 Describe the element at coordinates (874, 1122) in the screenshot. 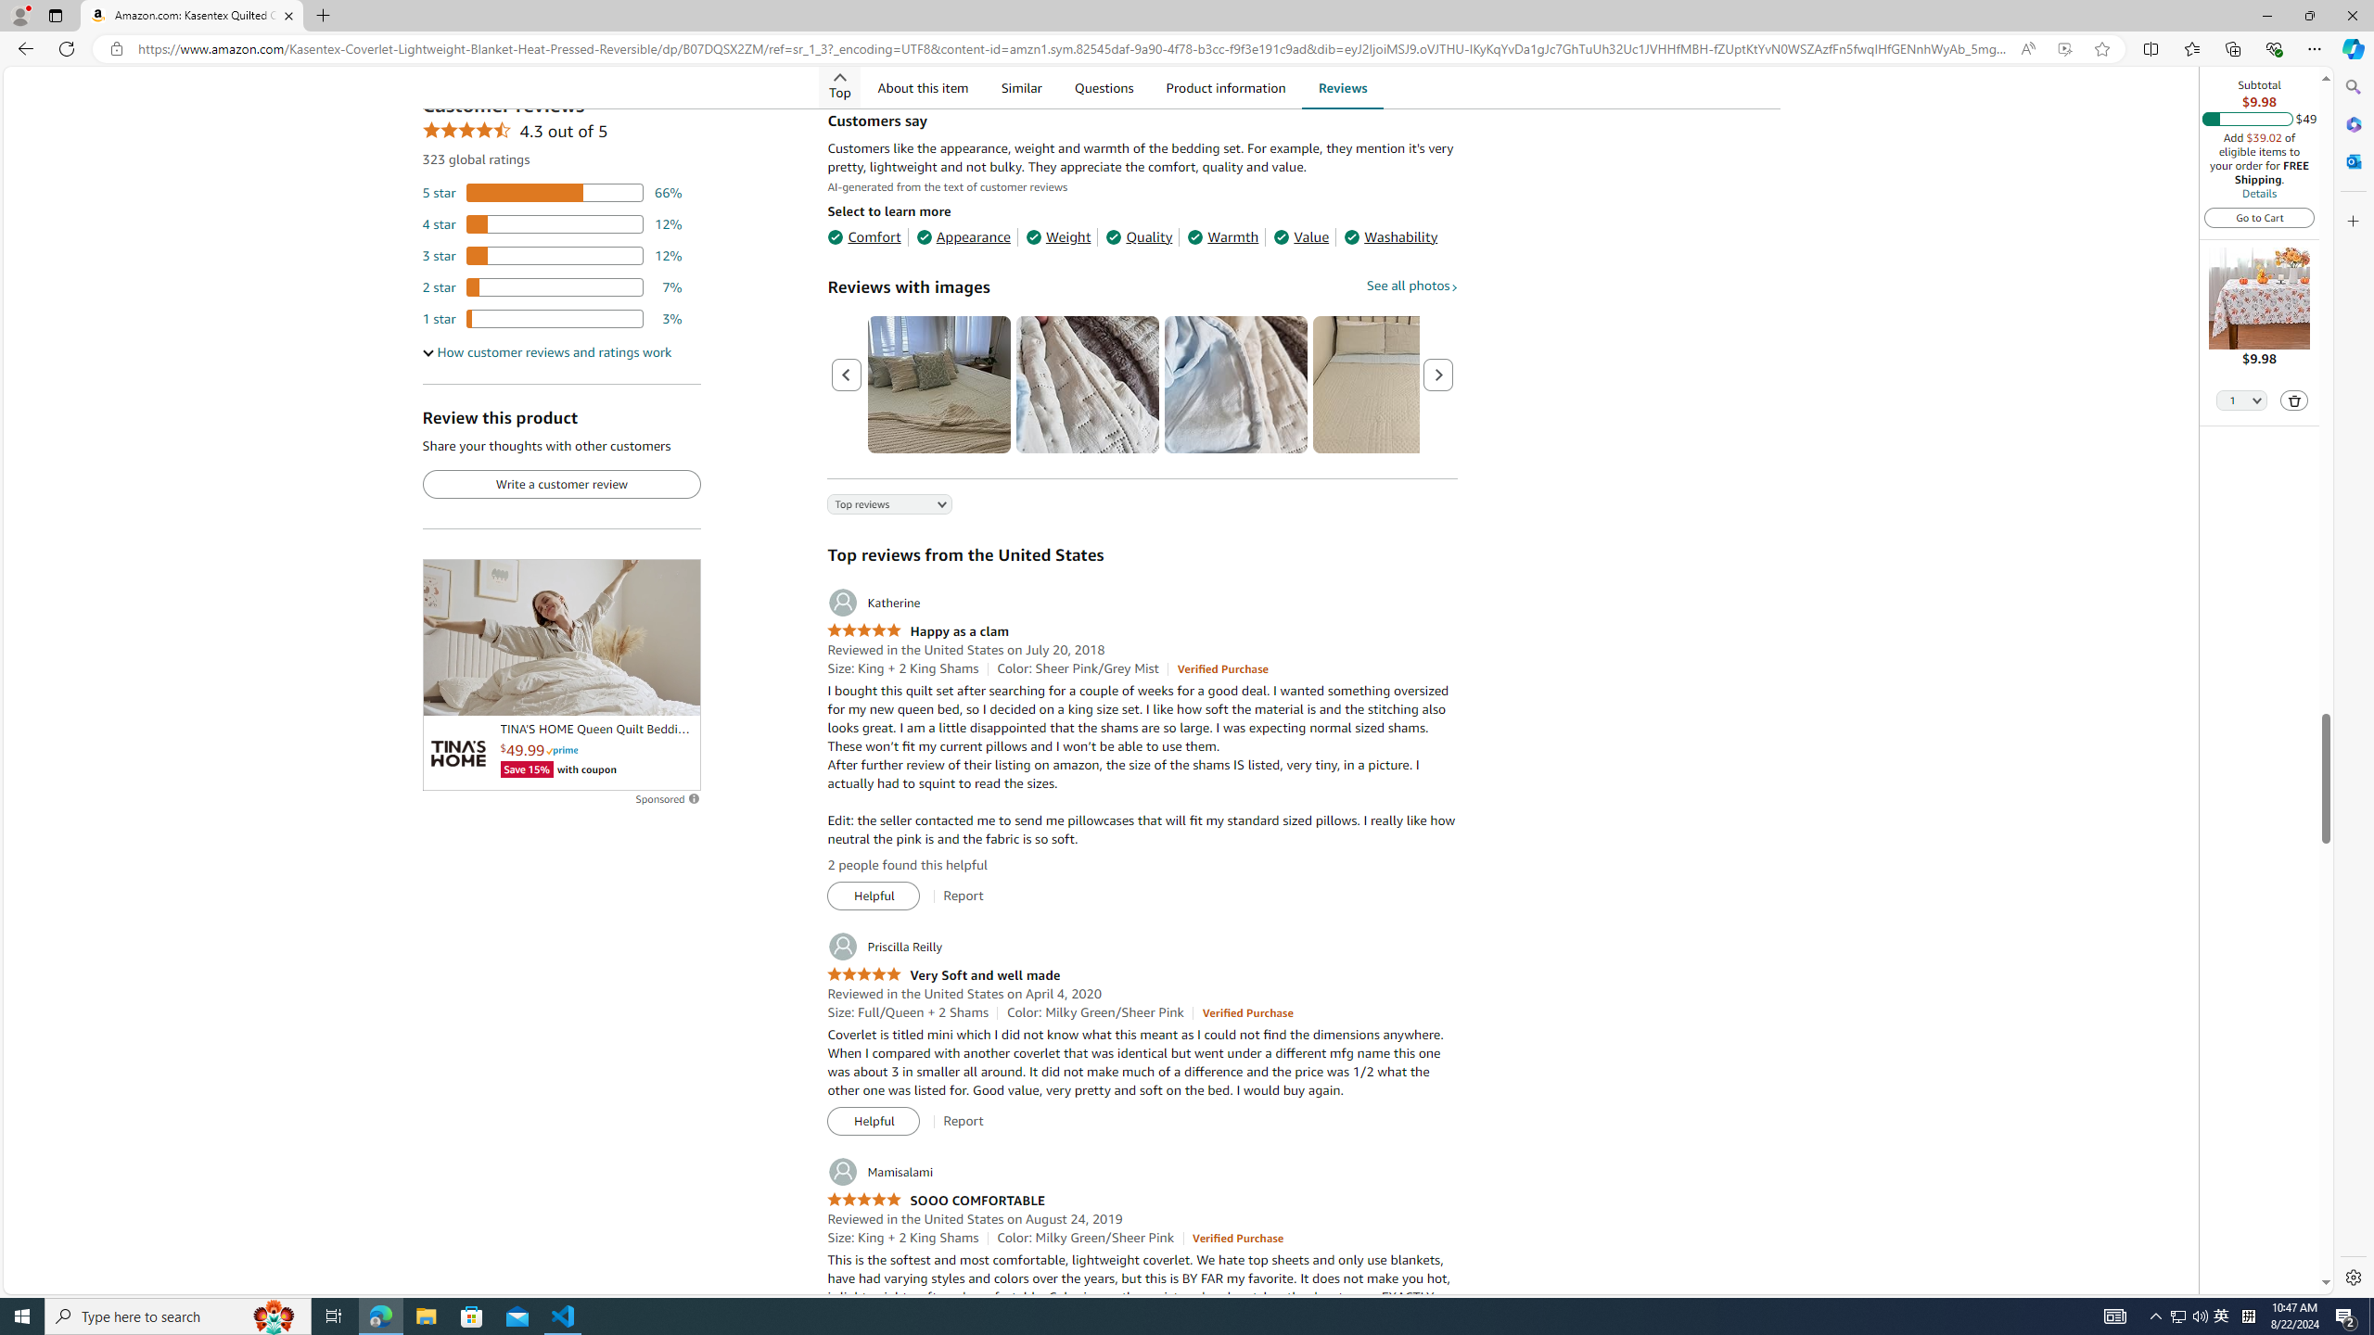

I see `Helpful` at that location.